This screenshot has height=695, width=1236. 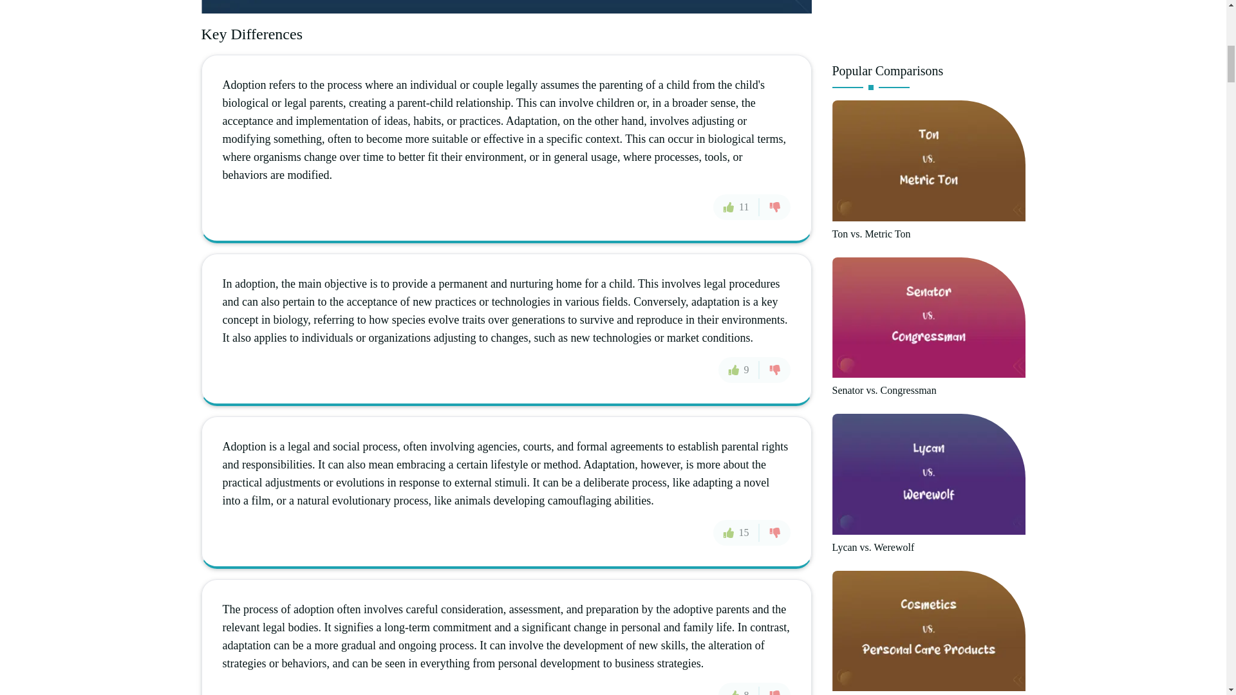 I want to click on 15, so click(x=736, y=532).